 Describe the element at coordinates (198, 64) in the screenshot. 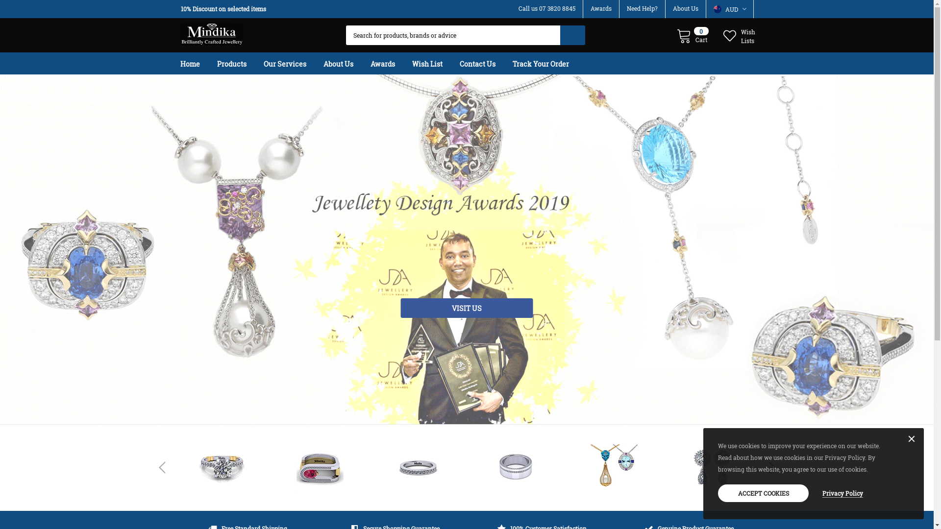

I see `Home` at that location.